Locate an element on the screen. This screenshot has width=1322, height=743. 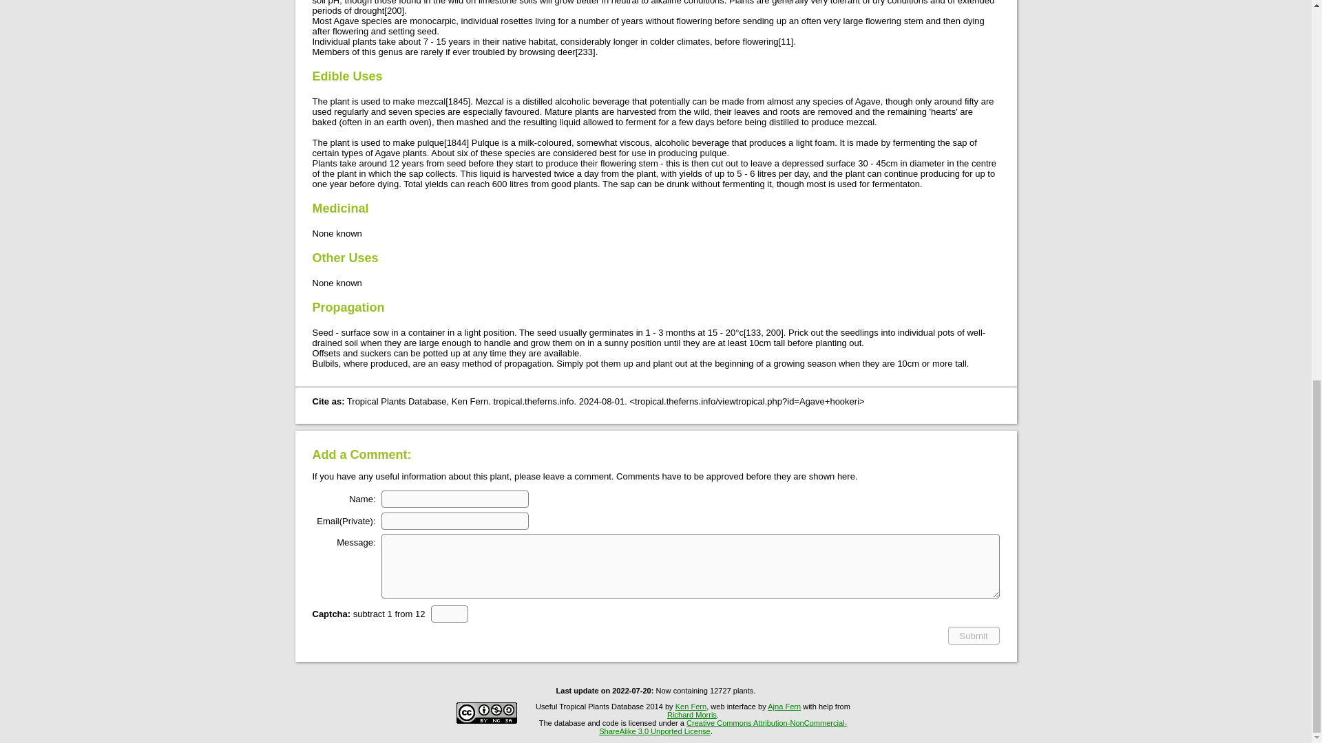
Submit is located at coordinates (974, 636).